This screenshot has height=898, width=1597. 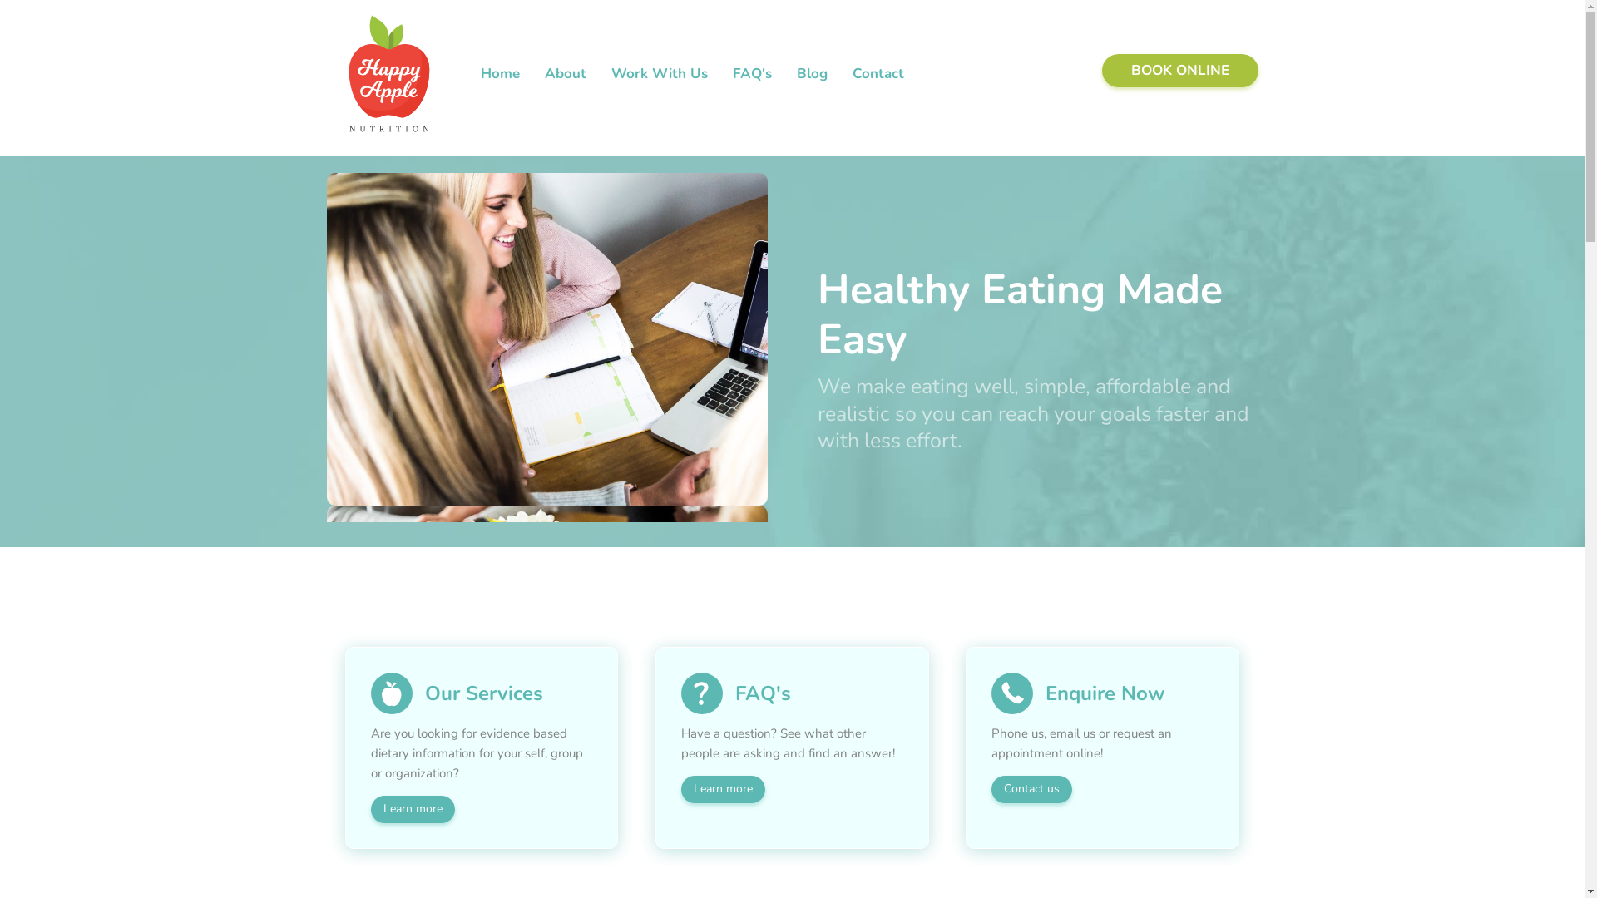 I want to click on Blog, so click(x=812, y=73).